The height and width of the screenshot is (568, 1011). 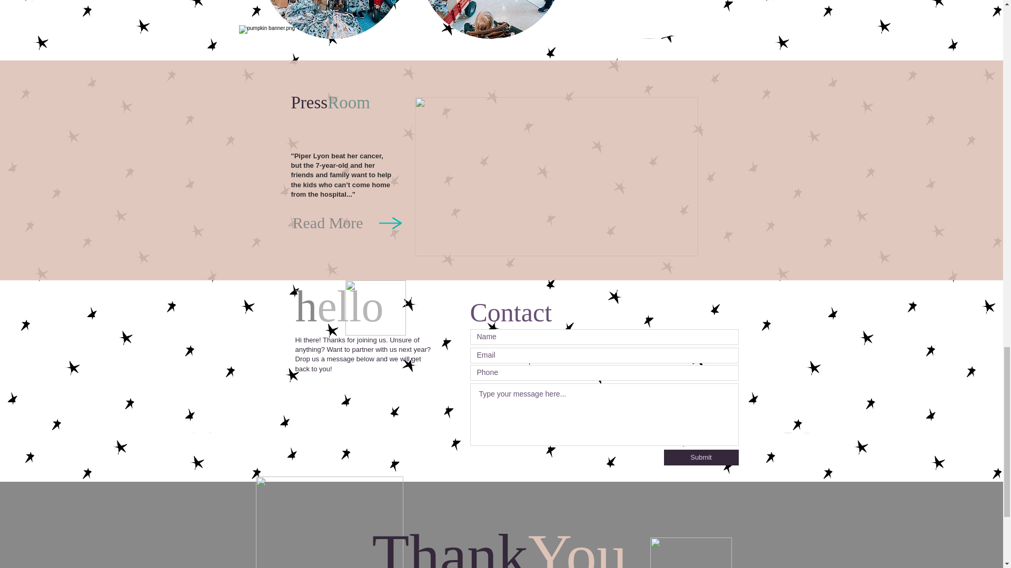 What do you see at coordinates (700, 458) in the screenshot?
I see `Submit` at bounding box center [700, 458].